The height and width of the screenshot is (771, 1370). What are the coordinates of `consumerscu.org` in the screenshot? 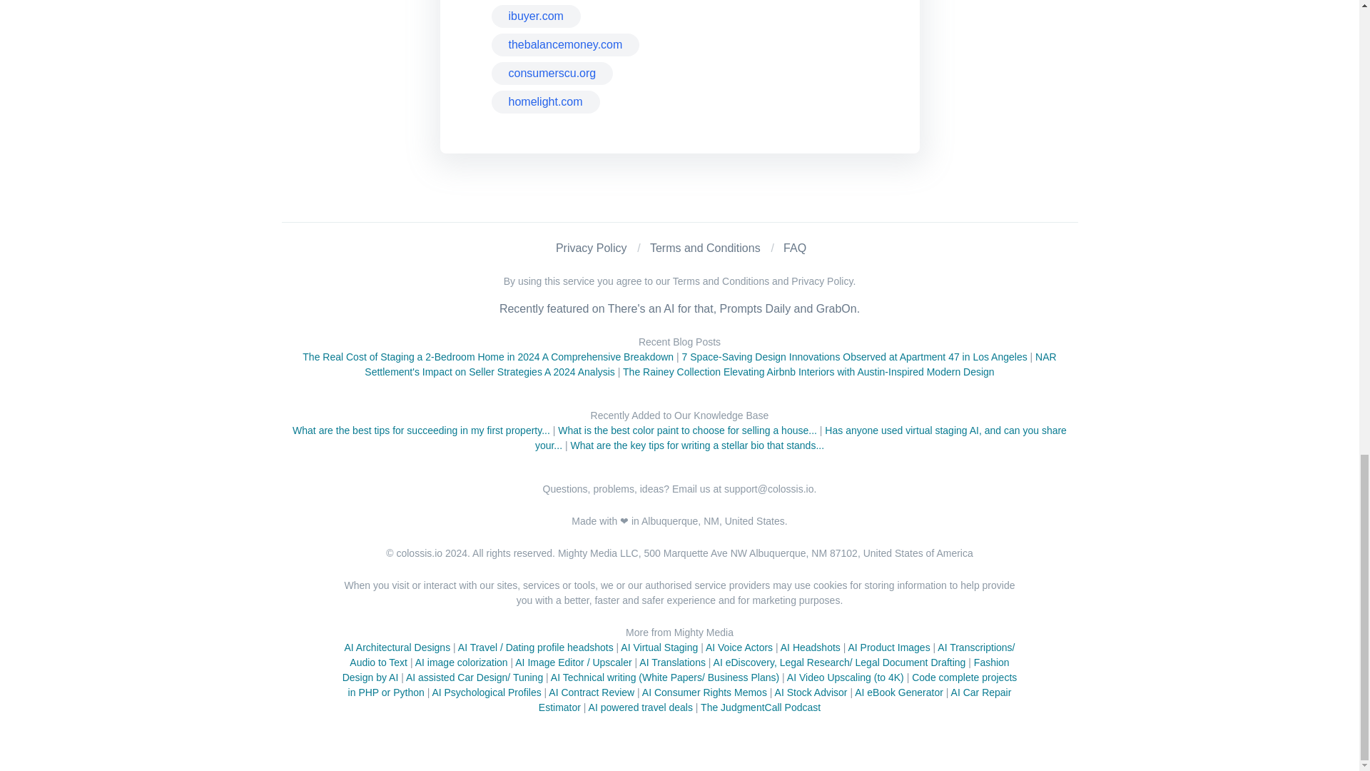 It's located at (551, 73).